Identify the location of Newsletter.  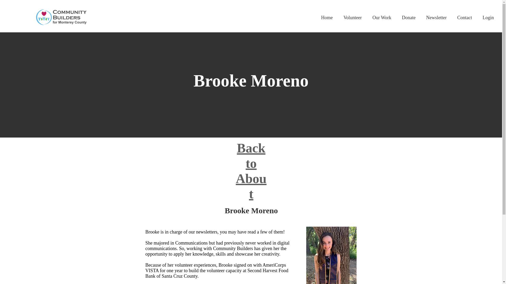
(436, 18).